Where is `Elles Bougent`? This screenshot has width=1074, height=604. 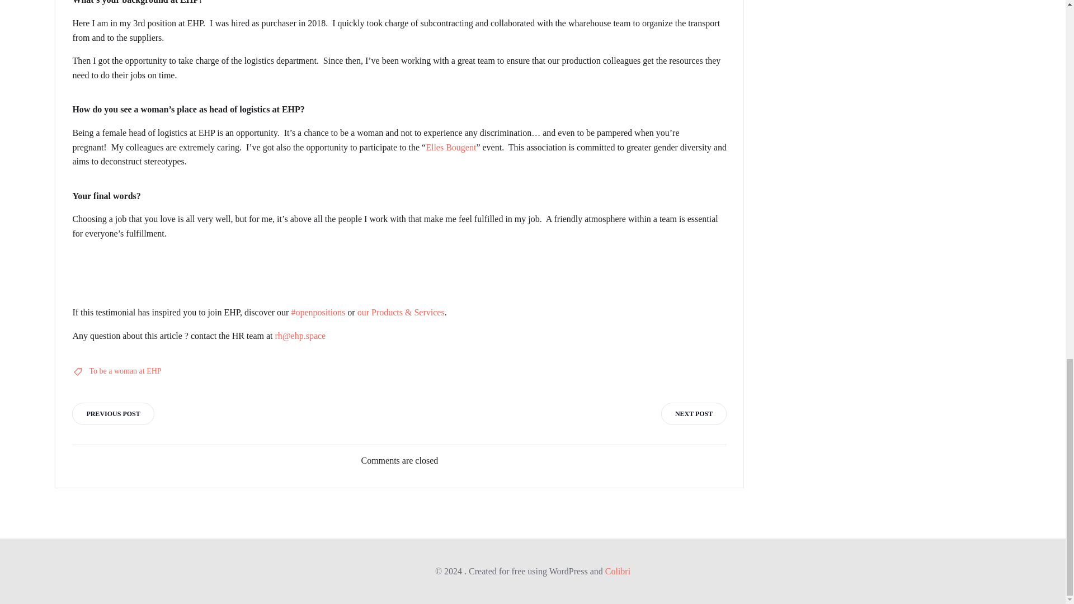 Elles Bougent is located at coordinates (450, 147).